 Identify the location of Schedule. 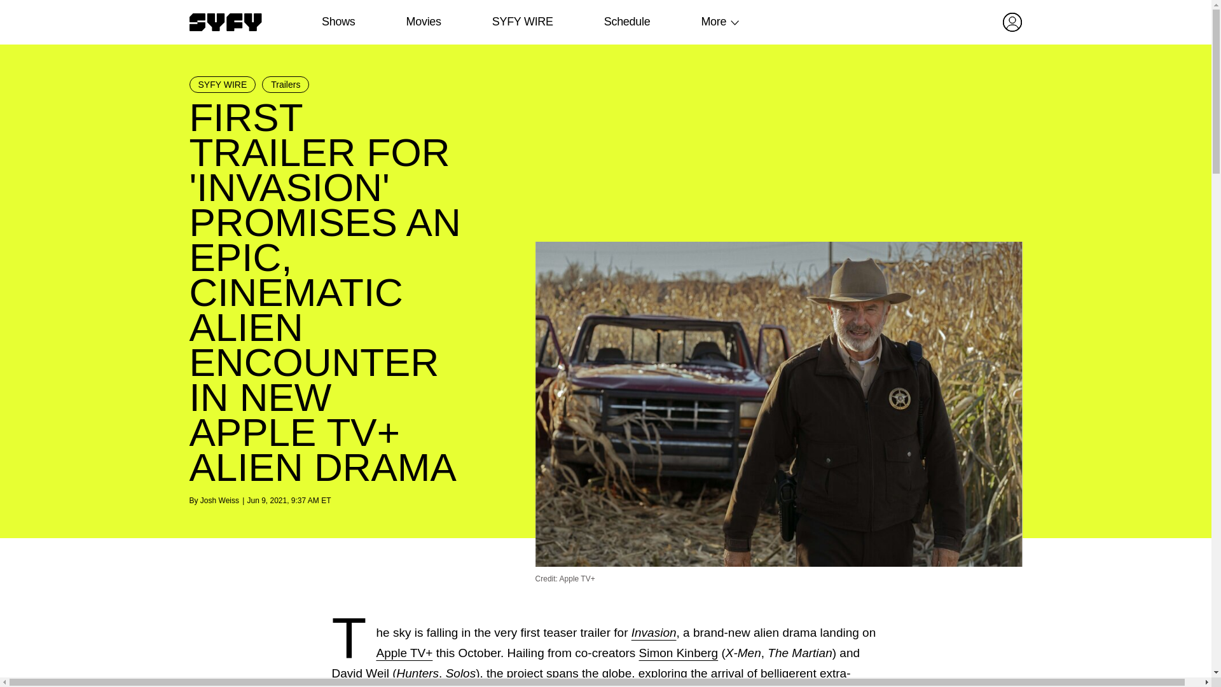
(626, 22).